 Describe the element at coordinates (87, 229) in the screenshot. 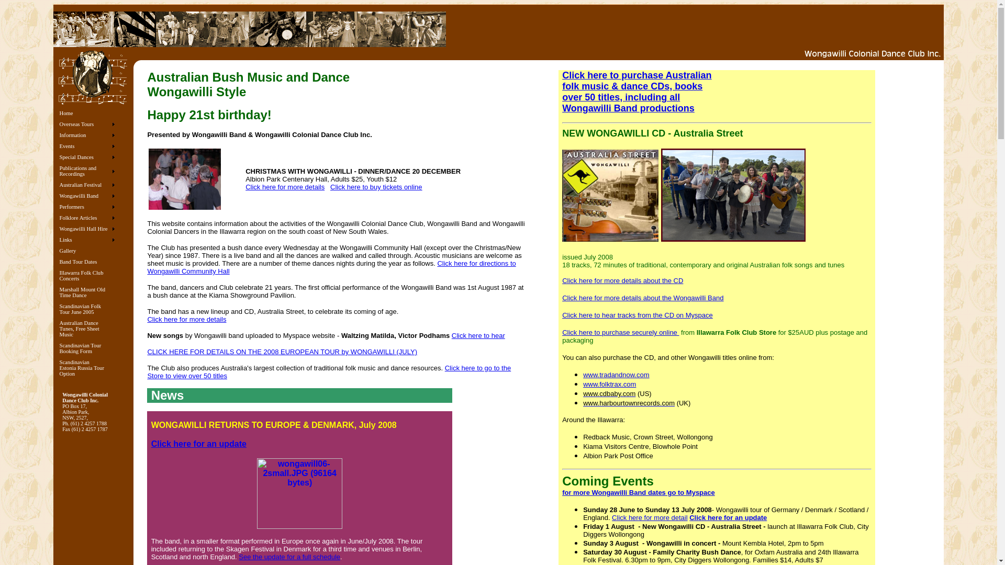

I see `Wongawilli Hall Hire` at that location.